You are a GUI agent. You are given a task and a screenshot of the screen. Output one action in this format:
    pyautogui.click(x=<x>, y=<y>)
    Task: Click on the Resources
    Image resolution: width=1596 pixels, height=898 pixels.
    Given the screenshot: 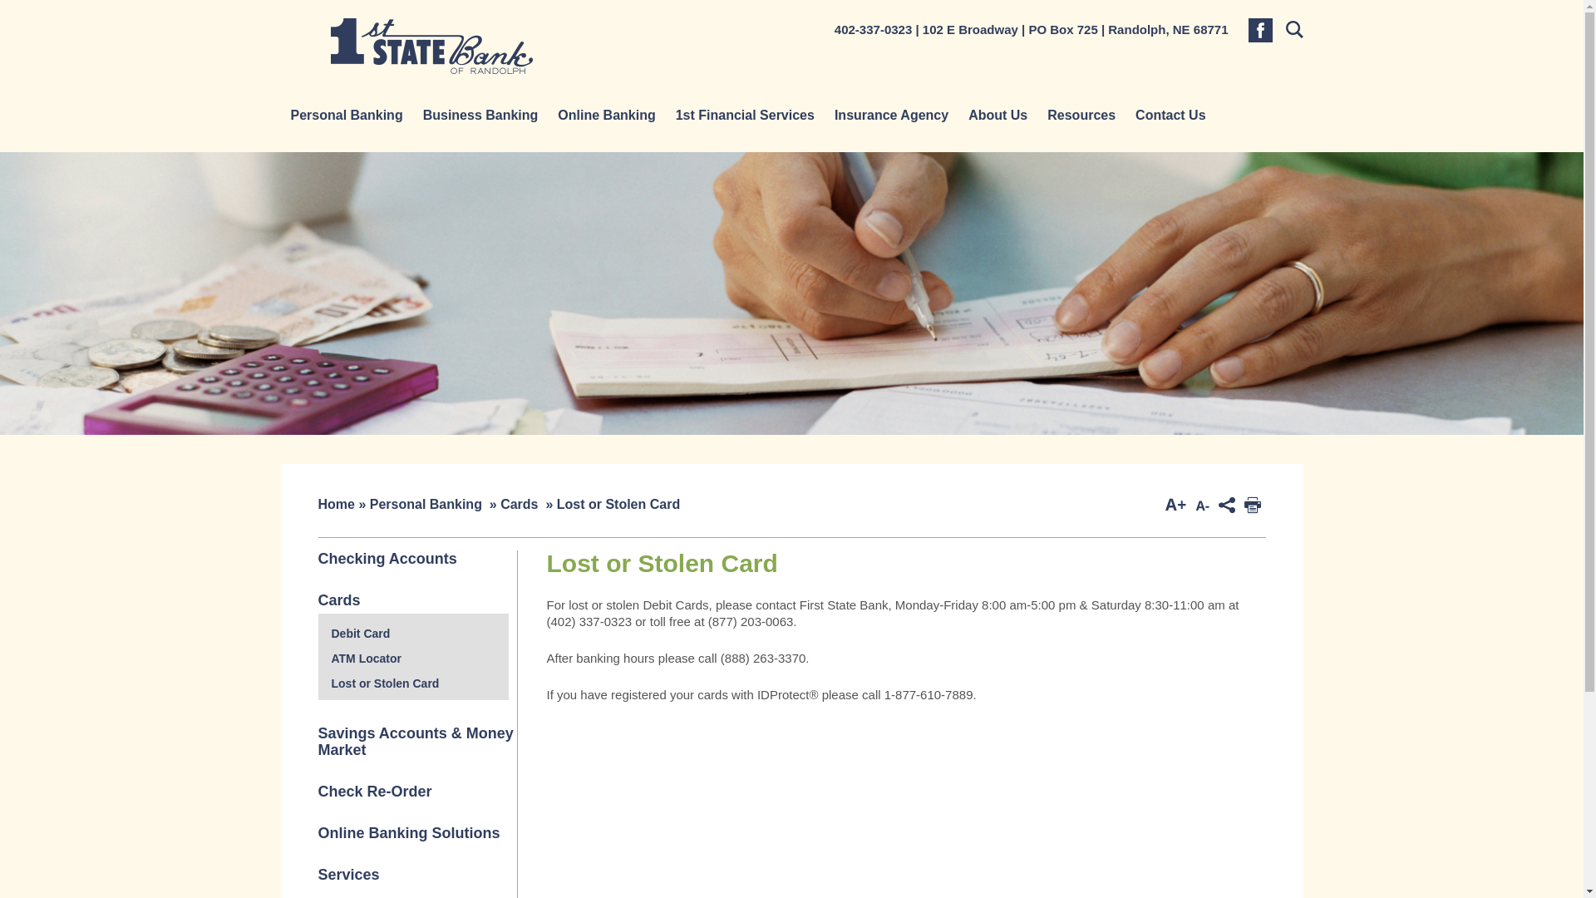 What is the action you would take?
    pyautogui.click(x=1081, y=115)
    